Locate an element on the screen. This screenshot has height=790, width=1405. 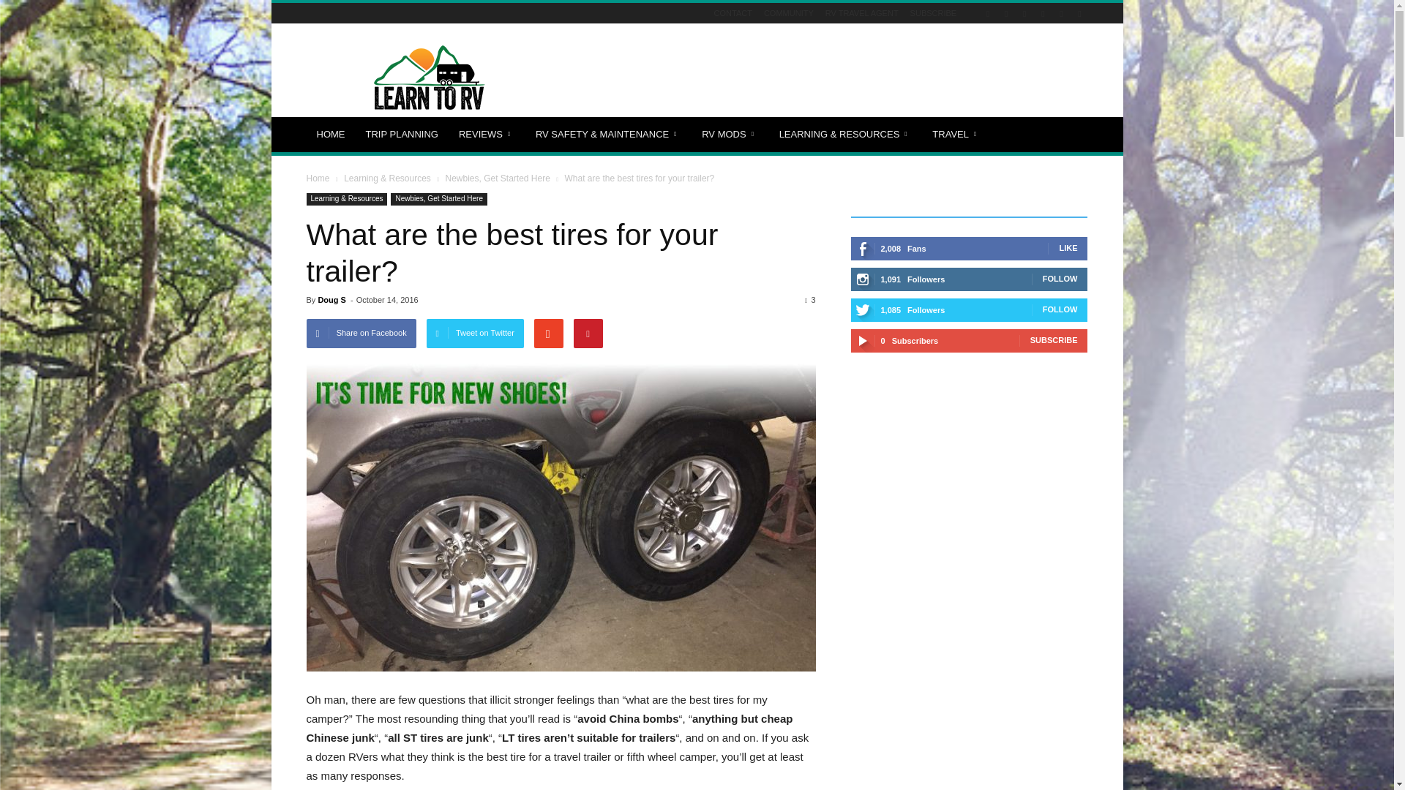
HOME is located at coordinates (331, 135).